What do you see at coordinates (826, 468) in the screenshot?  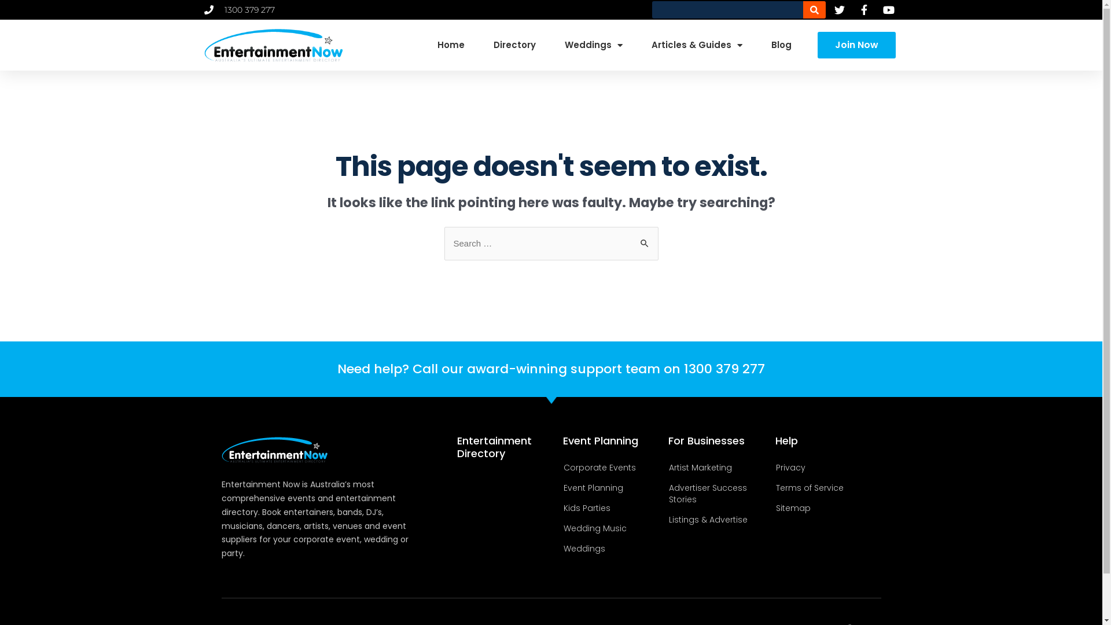 I see `Privacy` at bounding box center [826, 468].